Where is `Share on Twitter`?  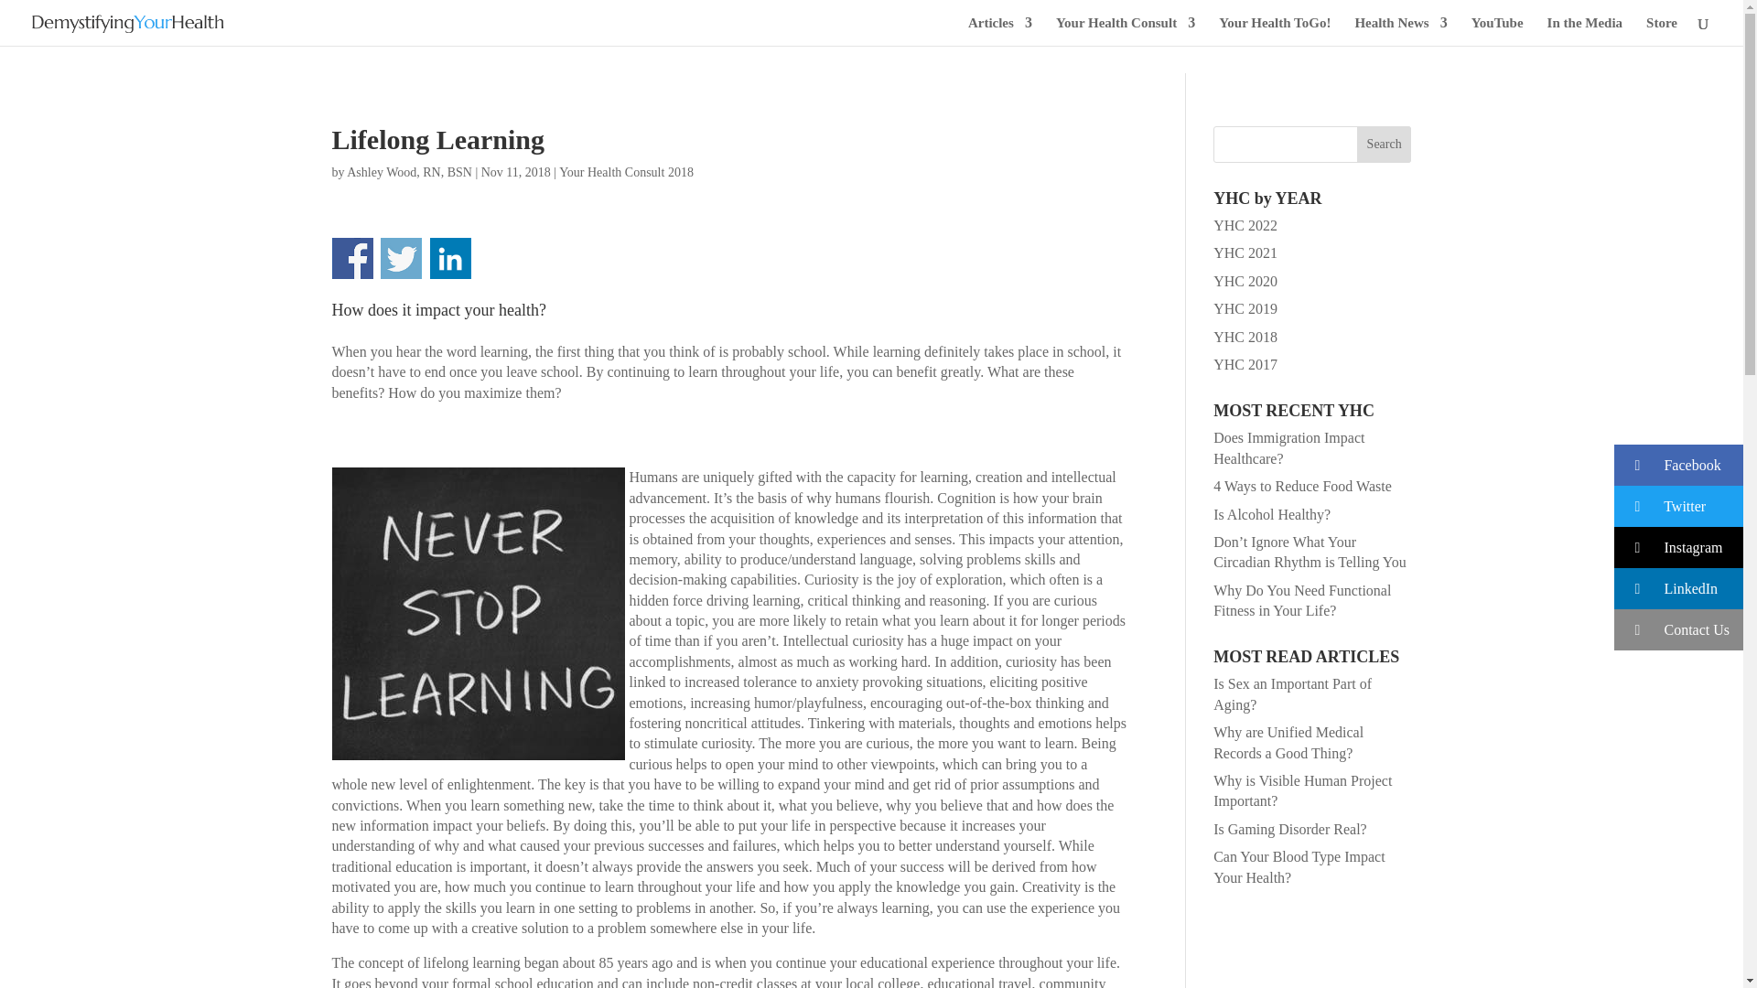 Share on Twitter is located at coordinates (401, 258).